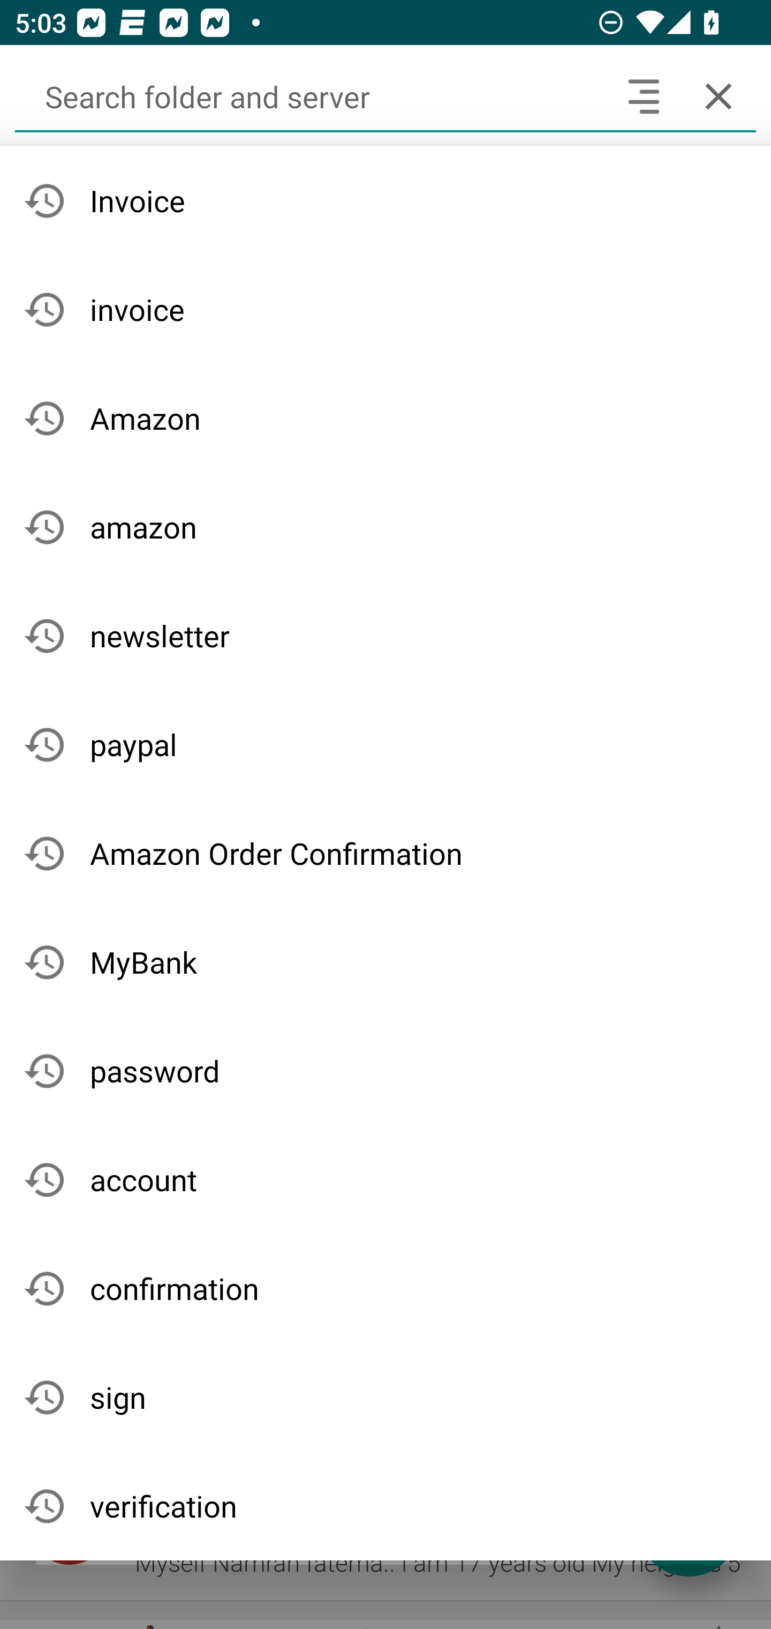 The height and width of the screenshot is (1629, 771). What do you see at coordinates (643, 96) in the screenshot?
I see `Search headers and text` at bounding box center [643, 96].